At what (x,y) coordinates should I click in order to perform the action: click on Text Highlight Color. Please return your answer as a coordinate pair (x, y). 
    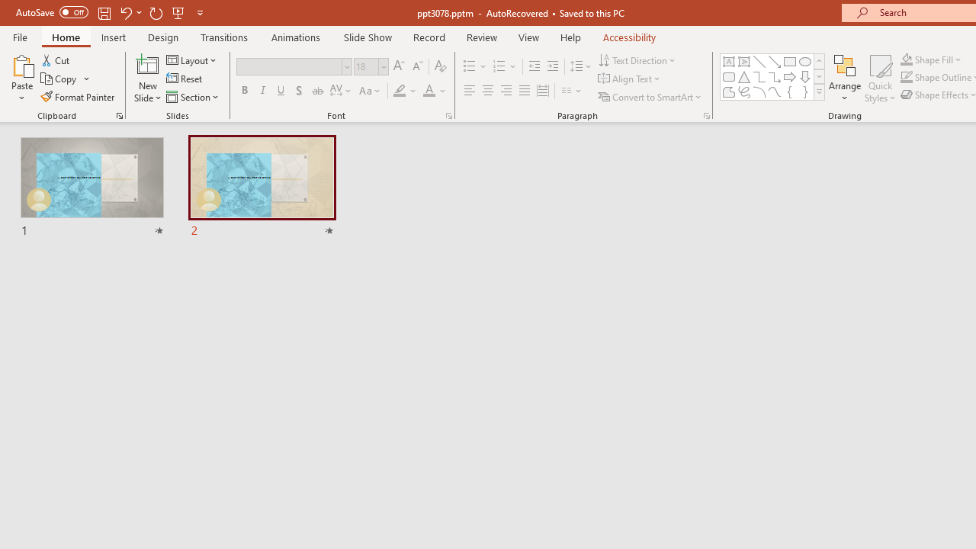
    Looking at the image, I should click on (406, 91).